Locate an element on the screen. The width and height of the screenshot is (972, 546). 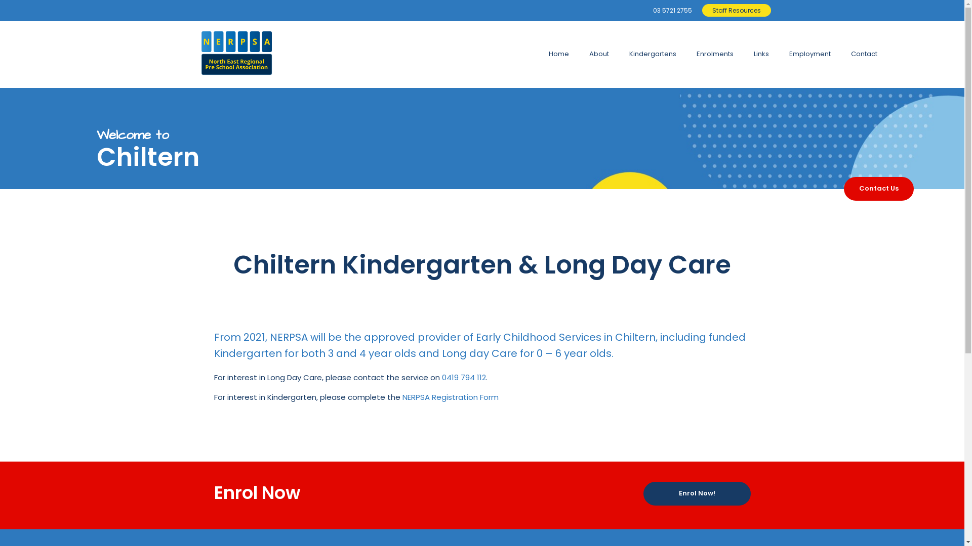
Staff Resources is located at coordinates (736, 10).